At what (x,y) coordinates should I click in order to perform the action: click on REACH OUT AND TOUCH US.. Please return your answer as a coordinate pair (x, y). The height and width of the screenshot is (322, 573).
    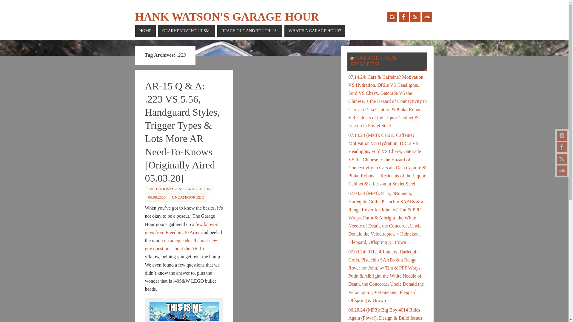
    Looking at the image, I should click on (249, 31).